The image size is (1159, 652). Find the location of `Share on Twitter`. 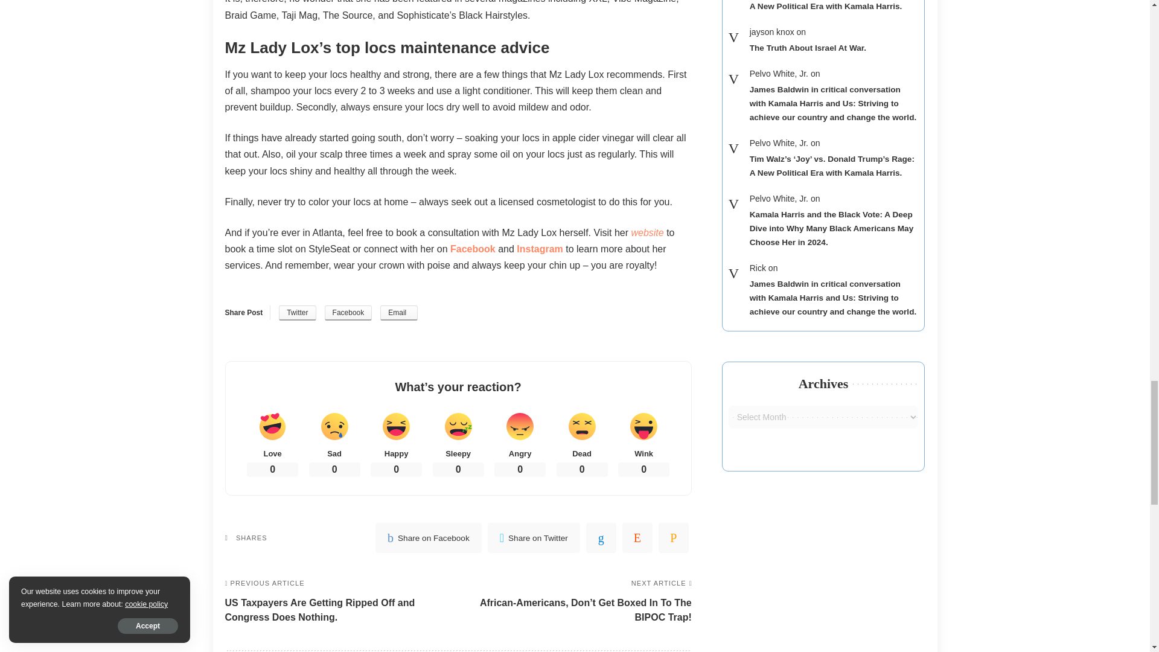

Share on Twitter is located at coordinates (297, 313).